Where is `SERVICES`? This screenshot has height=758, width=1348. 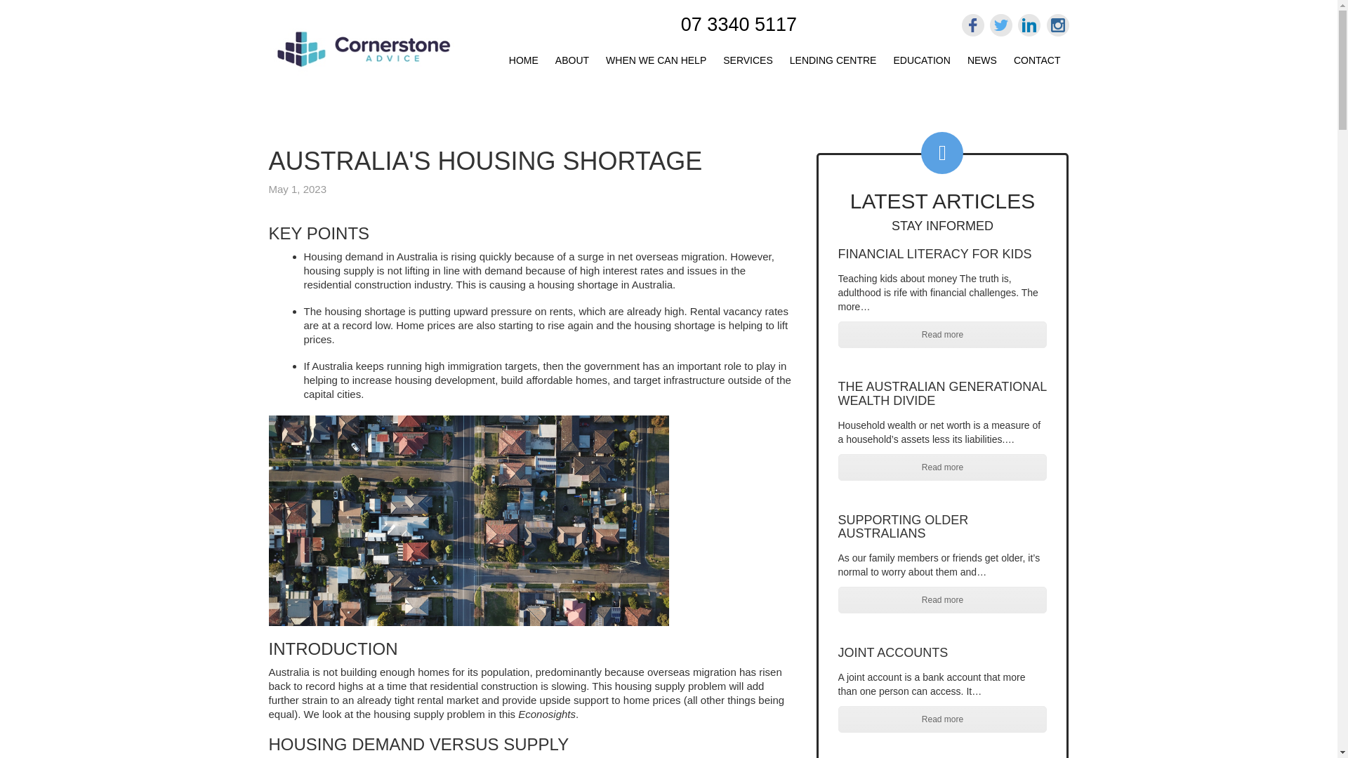 SERVICES is located at coordinates (748, 58).